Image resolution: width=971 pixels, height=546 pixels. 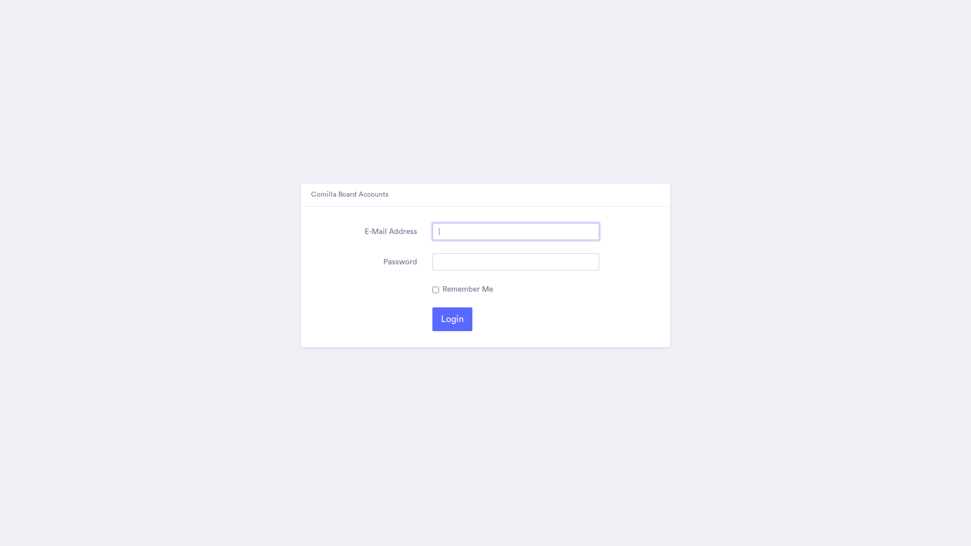 What do you see at coordinates (452, 320) in the screenshot?
I see `Login` at bounding box center [452, 320].